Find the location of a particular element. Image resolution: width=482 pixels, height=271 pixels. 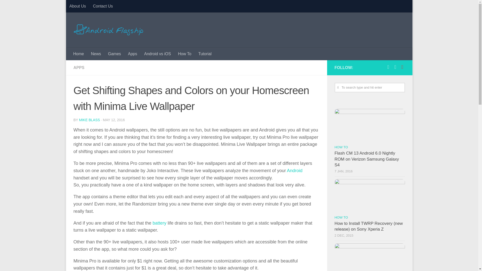

Android vs iOS is located at coordinates (158, 54).